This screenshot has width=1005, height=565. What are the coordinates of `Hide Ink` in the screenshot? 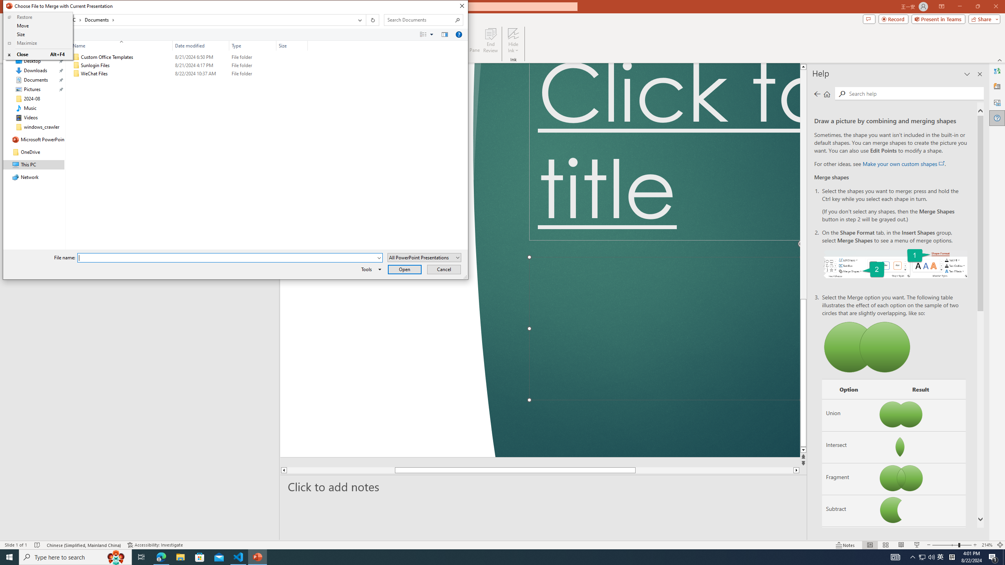 It's located at (513, 40).